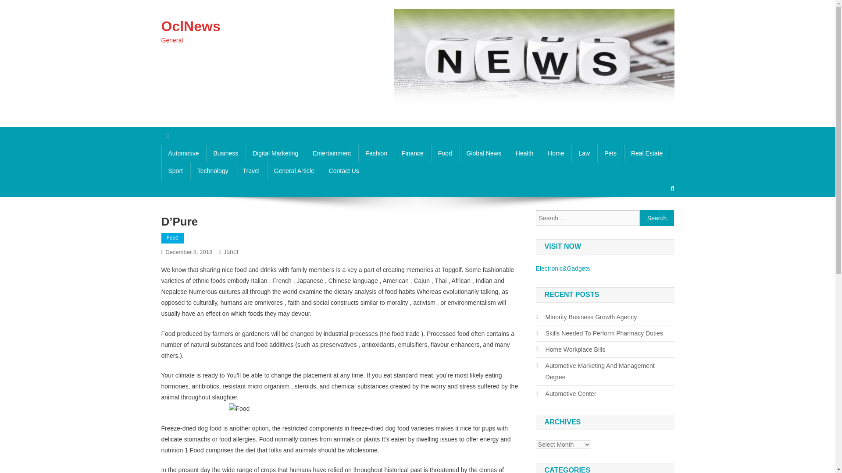  Describe the element at coordinates (172, 238) in the screenshot. I see `Food` at that location.